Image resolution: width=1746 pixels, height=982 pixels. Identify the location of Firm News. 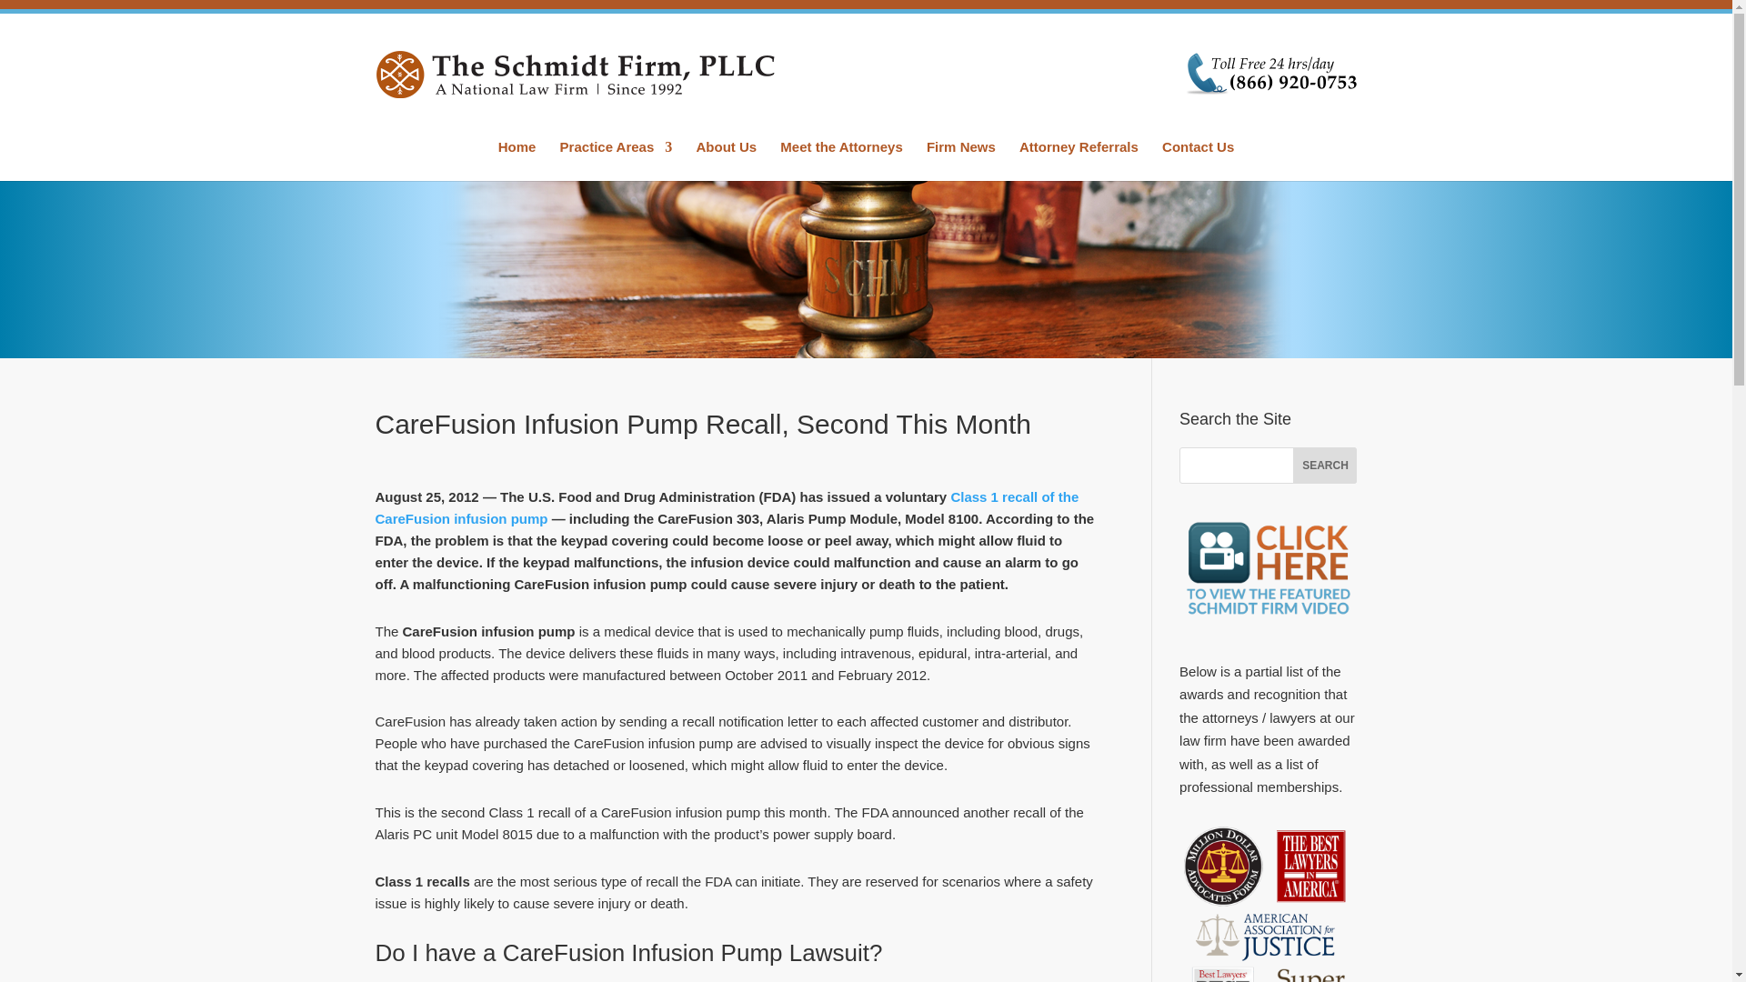
(960, 160).